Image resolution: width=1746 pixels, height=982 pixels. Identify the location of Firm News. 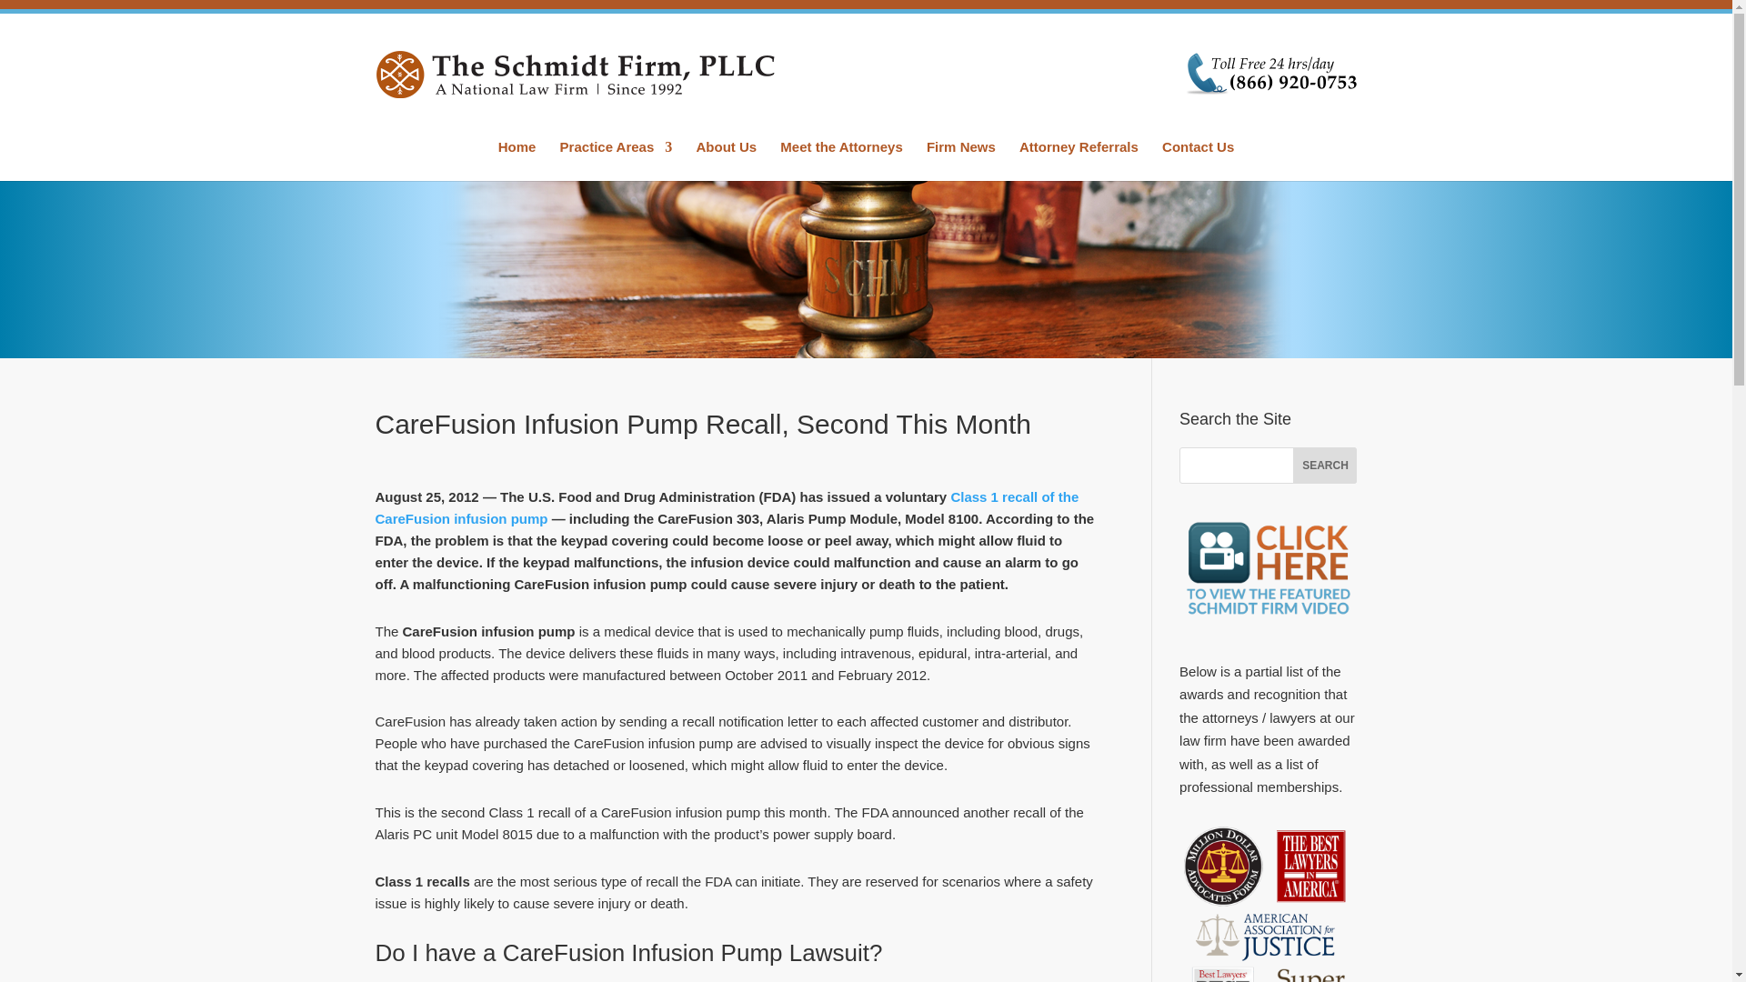
(960, 160).